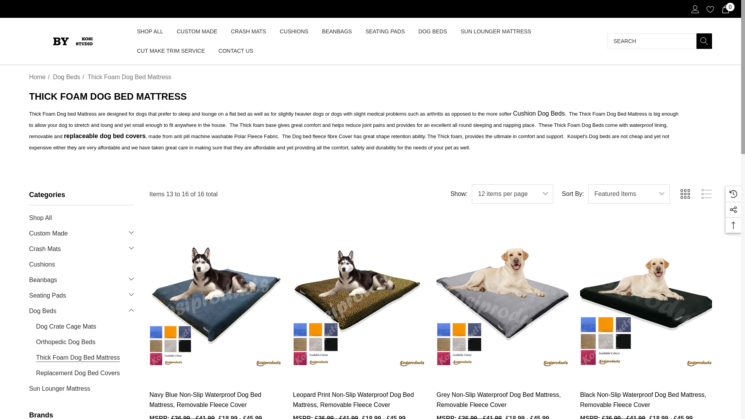 Image resolution: width=745 pixels, height=419 pixels. I want to click on Kosipet Cushion Dog Beds, so click(539, 113).